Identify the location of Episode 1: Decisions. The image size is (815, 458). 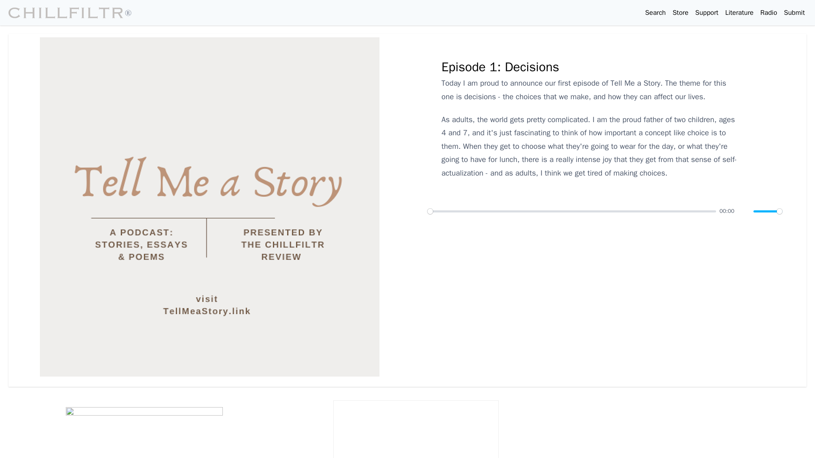
(500, 67).